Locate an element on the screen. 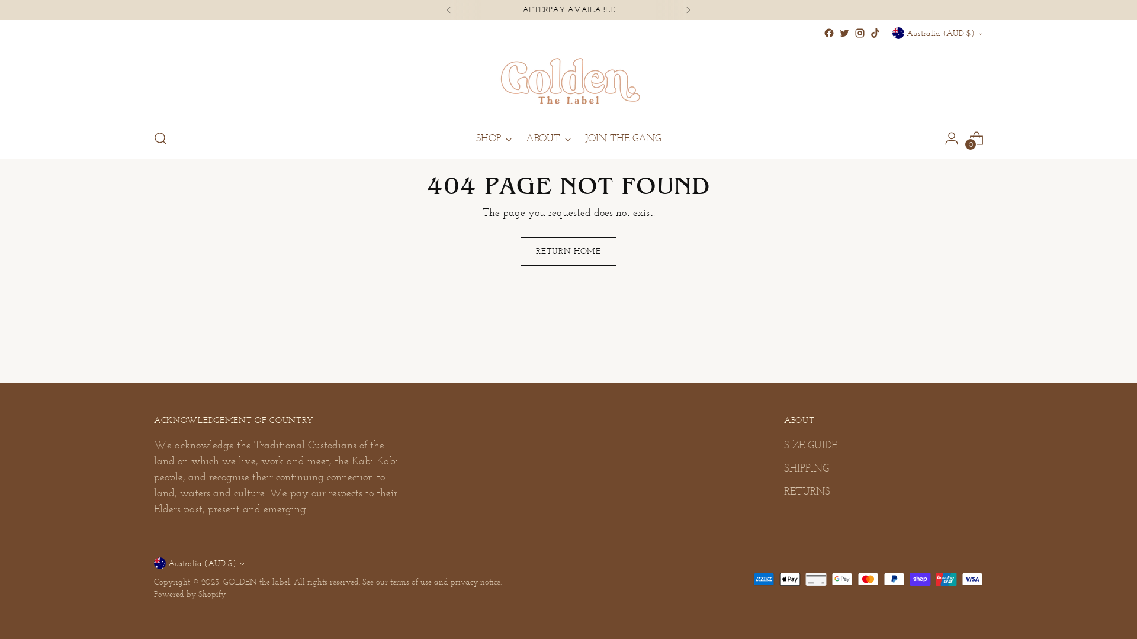  SHOP is located at coordinates (494, 138).